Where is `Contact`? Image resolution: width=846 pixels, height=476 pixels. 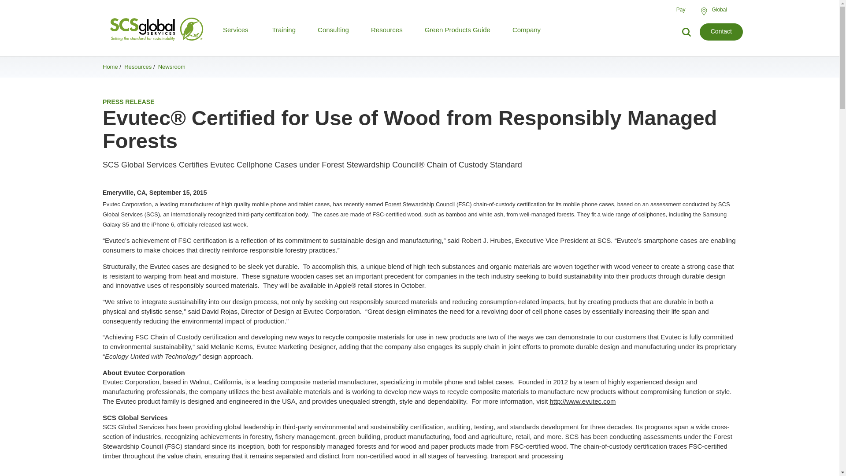
Contact is located at coordinates (721, 32).